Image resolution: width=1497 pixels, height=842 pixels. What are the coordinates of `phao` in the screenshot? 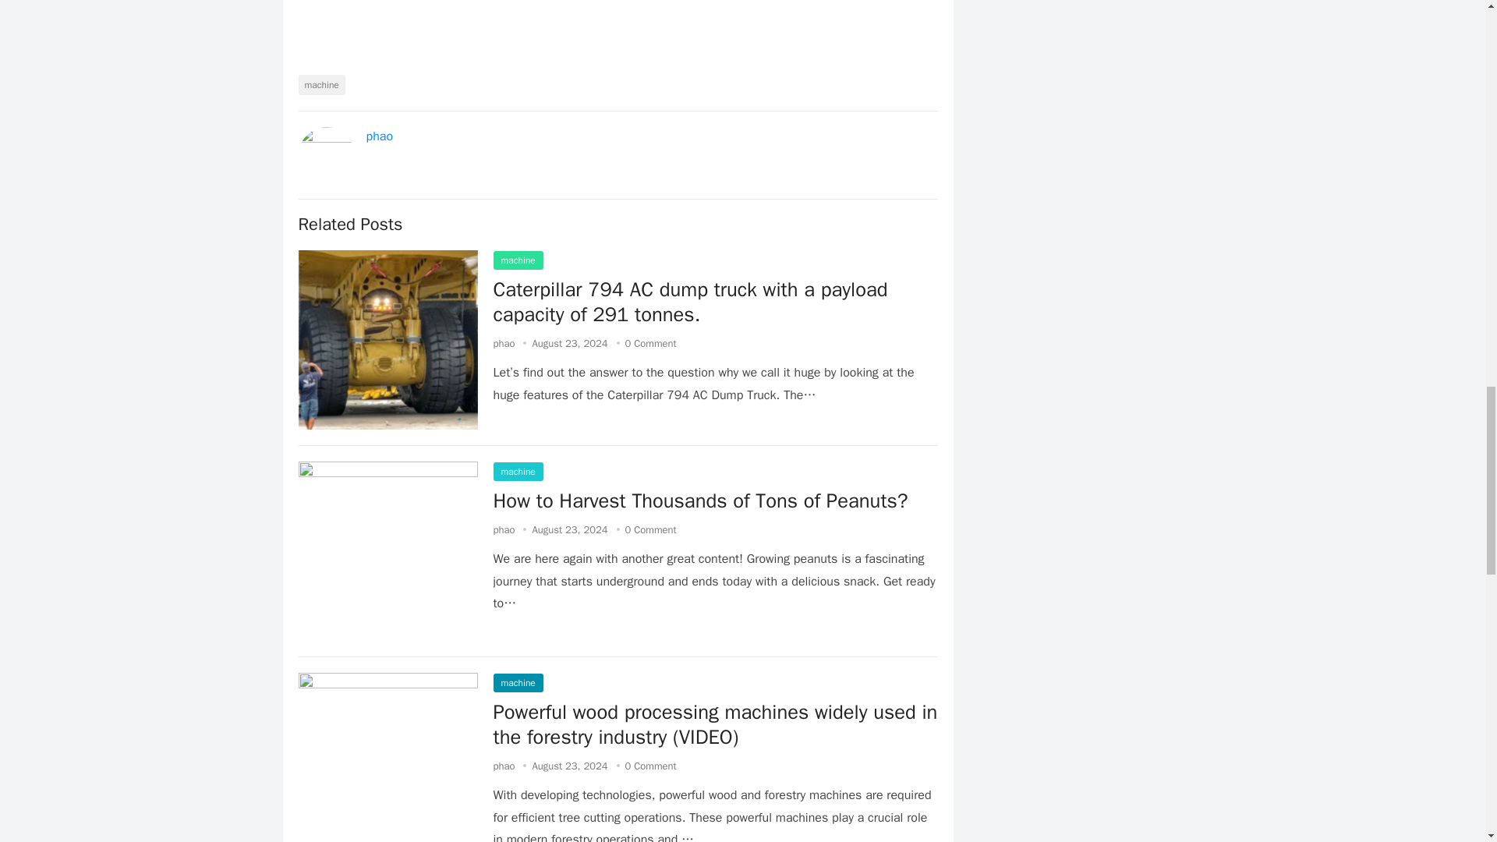 It's located at (504, 529).